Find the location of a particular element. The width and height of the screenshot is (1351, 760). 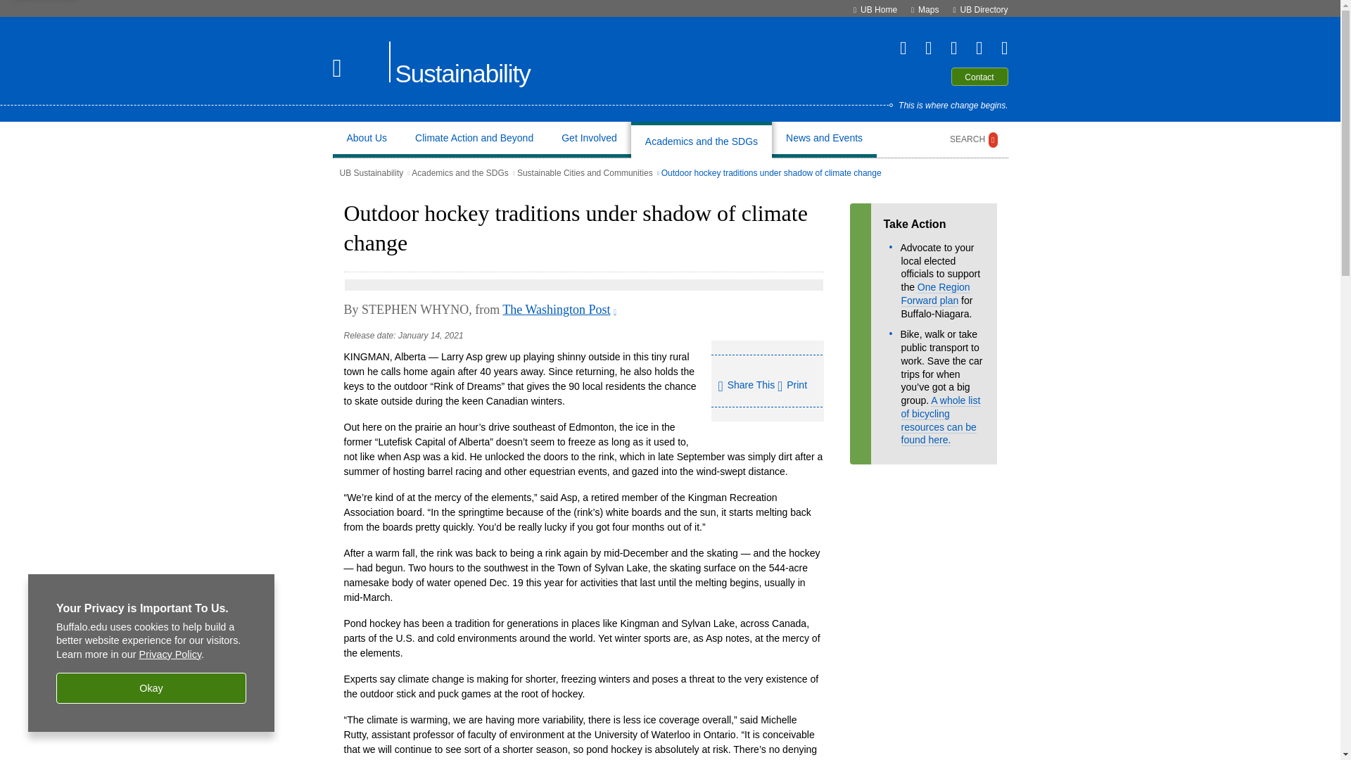

X is located at coordinates (896, 48).